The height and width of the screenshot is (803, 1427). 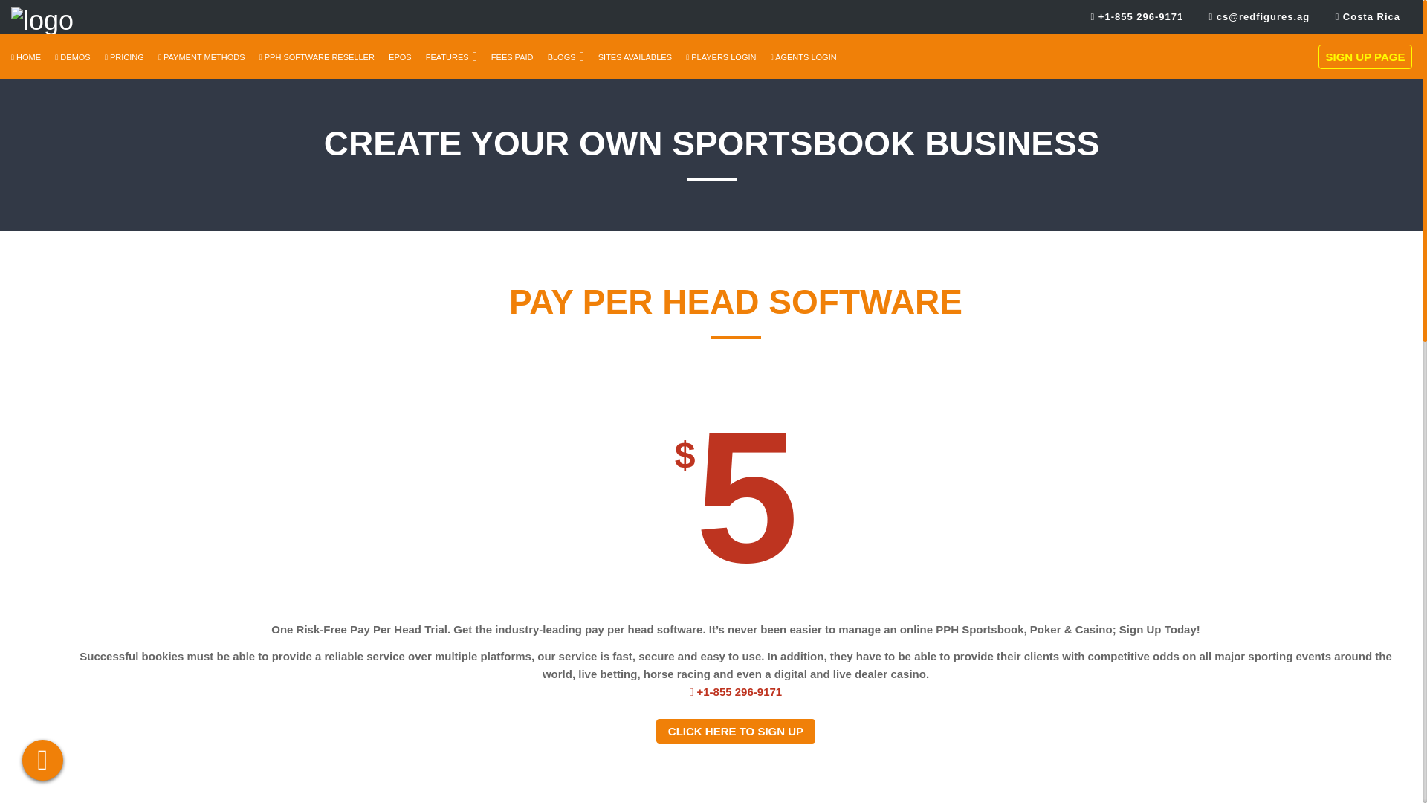 What do you see at coordinates (317, 57) in the screenshot?
I see `PPH SOFTWARE RESELLER` at bounding box center [317, 57].